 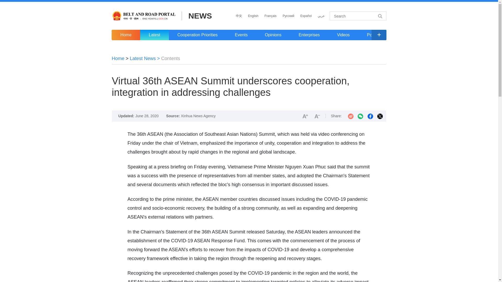 I want to click on Events, so click(x=241, y=35).